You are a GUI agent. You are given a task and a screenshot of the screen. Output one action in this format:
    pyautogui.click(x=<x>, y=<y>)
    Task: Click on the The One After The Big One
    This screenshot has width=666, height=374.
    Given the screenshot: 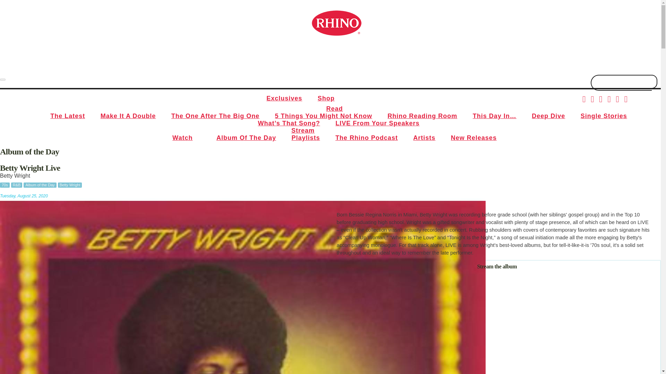 What is the action you would take?
    pyautogui.click(x=215, y=116)
    